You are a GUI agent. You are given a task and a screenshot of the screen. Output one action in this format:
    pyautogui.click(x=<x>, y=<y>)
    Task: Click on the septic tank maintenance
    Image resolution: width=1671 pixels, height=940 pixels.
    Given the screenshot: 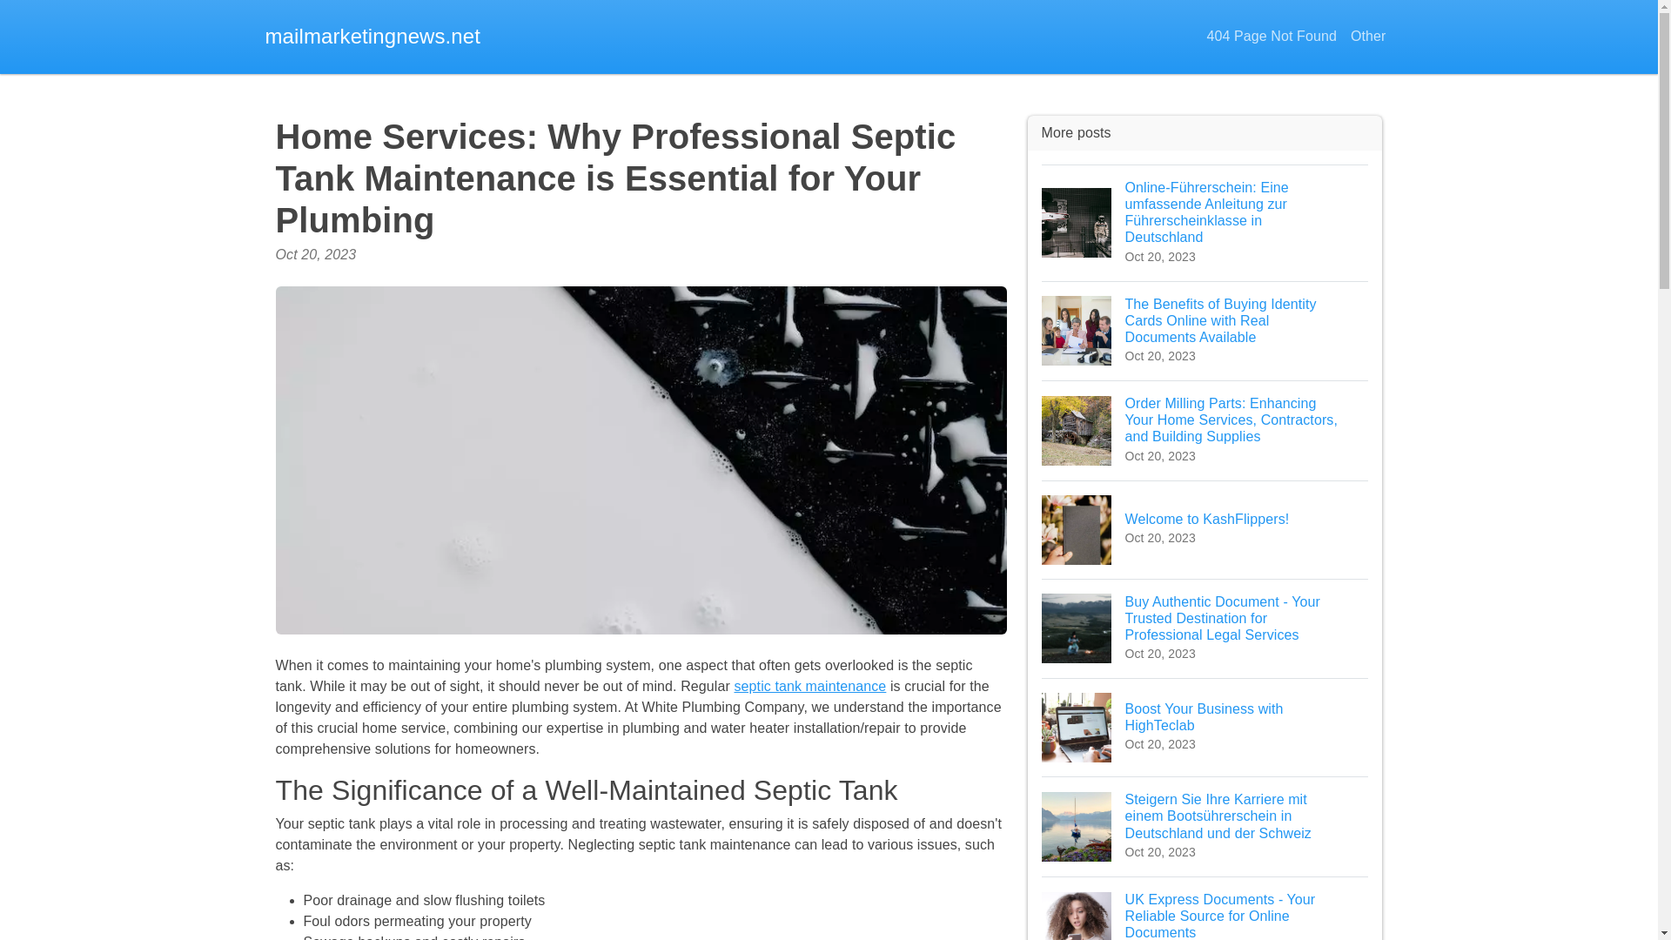 What is the action you would take?
    pyautogui.click(x=1205, y=727)
    